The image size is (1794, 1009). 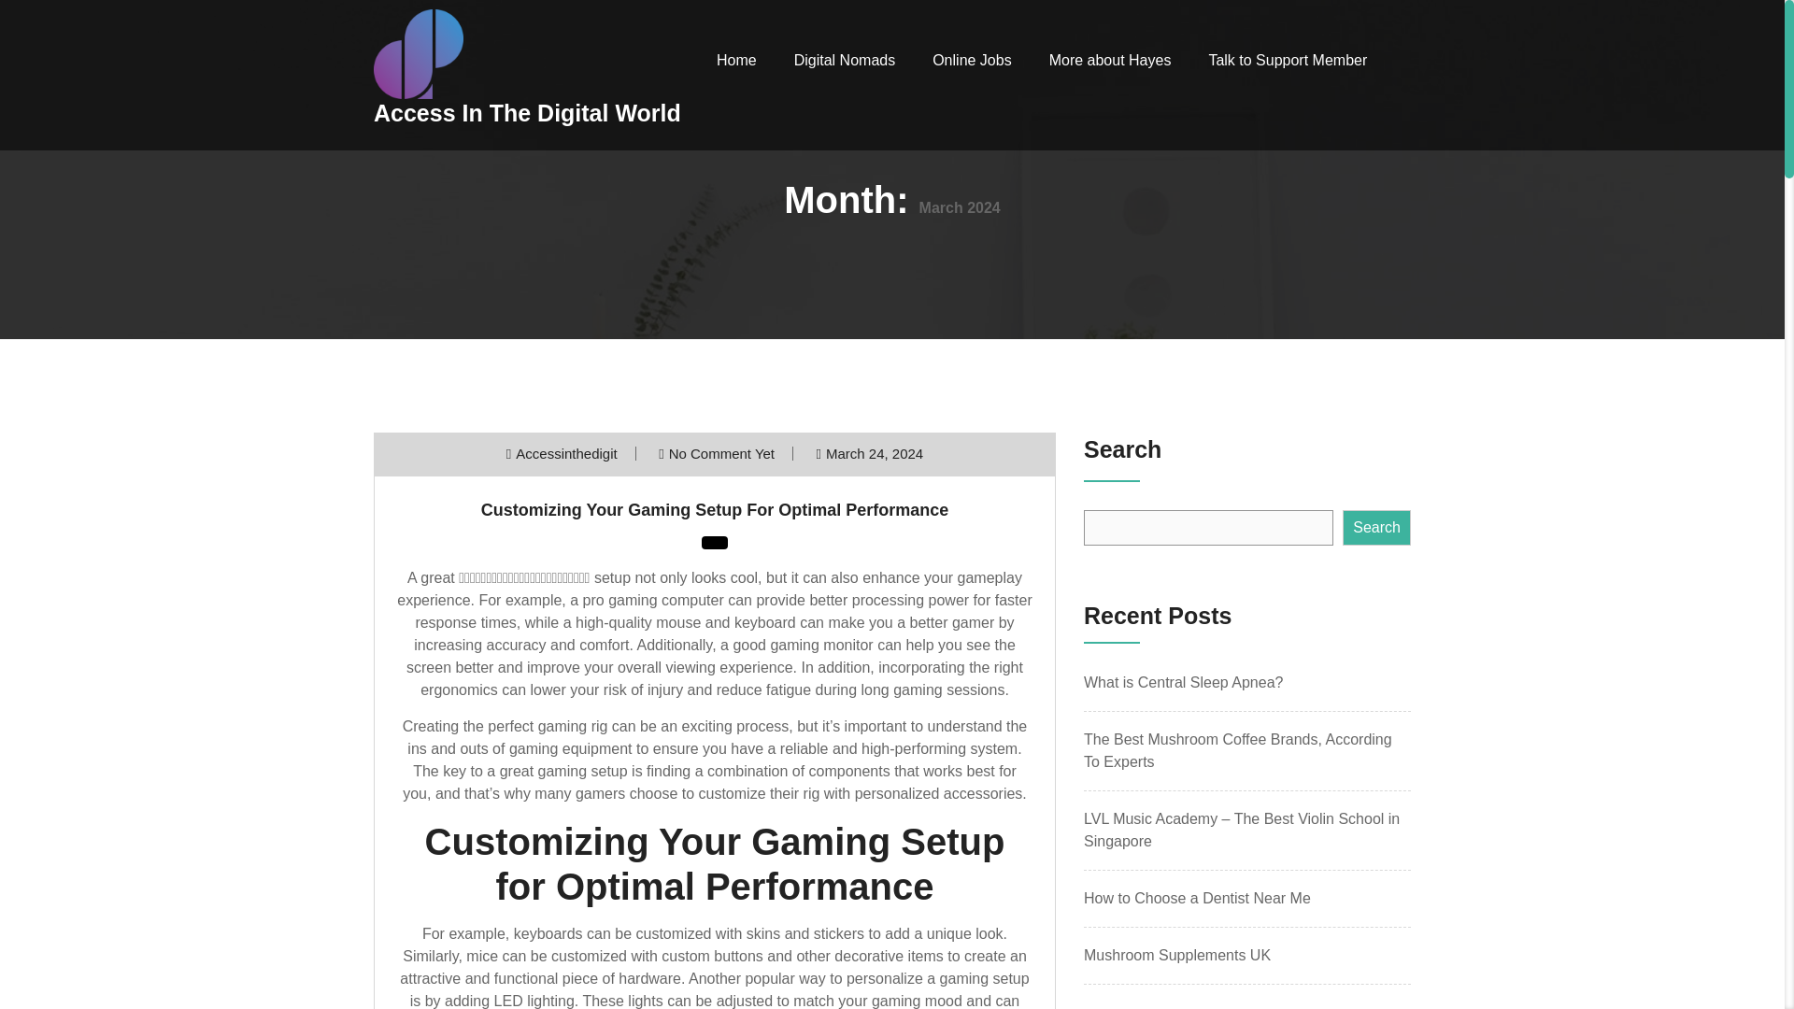 I want to click on Access In The Digital World, so click(x=542, y=140).